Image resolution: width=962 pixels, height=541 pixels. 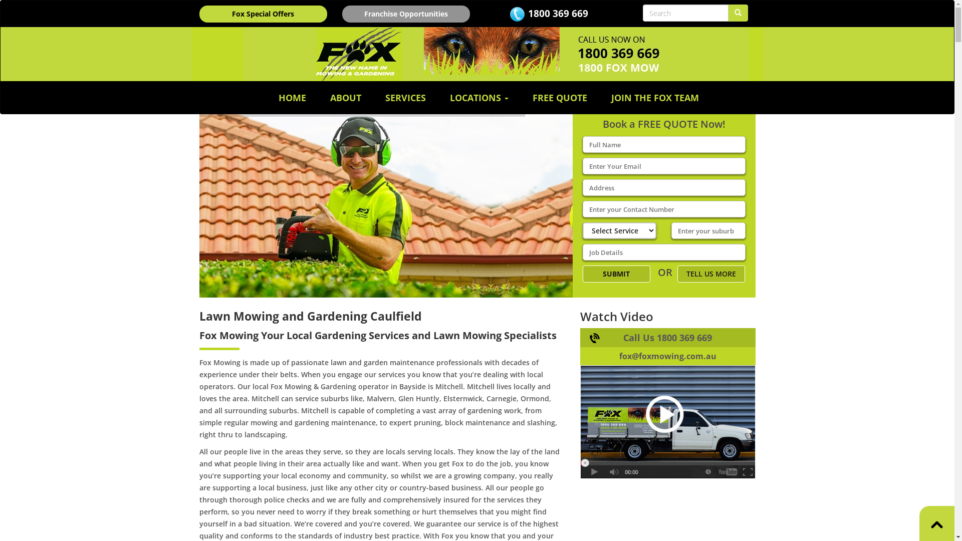 I want to click on SERVICES, so click(x=406, y=98).